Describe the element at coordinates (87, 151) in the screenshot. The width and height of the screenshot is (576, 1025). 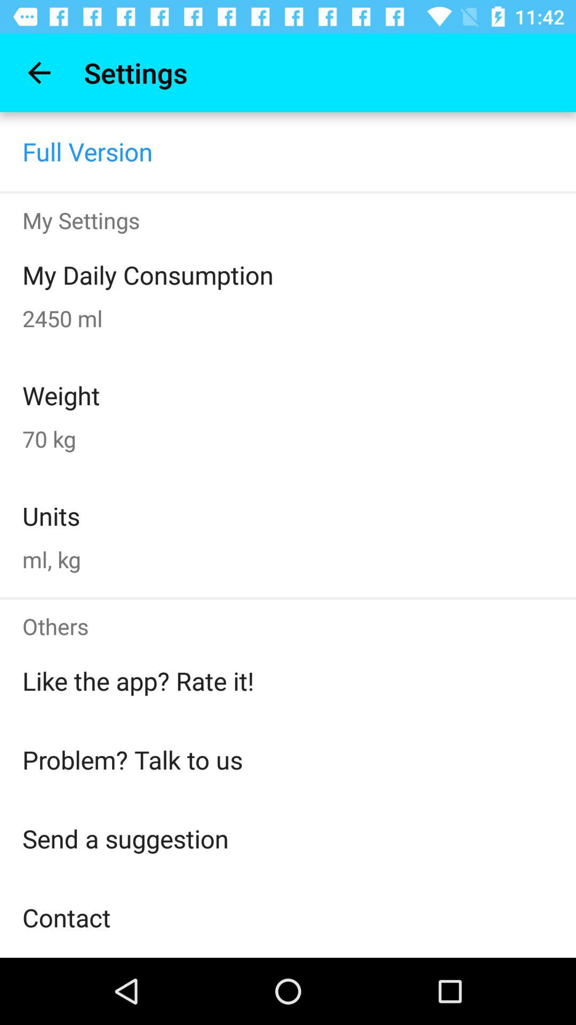
I see `turn on the full version` at that location.